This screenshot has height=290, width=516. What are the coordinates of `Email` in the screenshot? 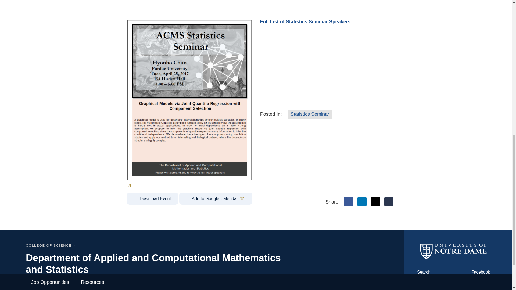 It's located at (389, 201).